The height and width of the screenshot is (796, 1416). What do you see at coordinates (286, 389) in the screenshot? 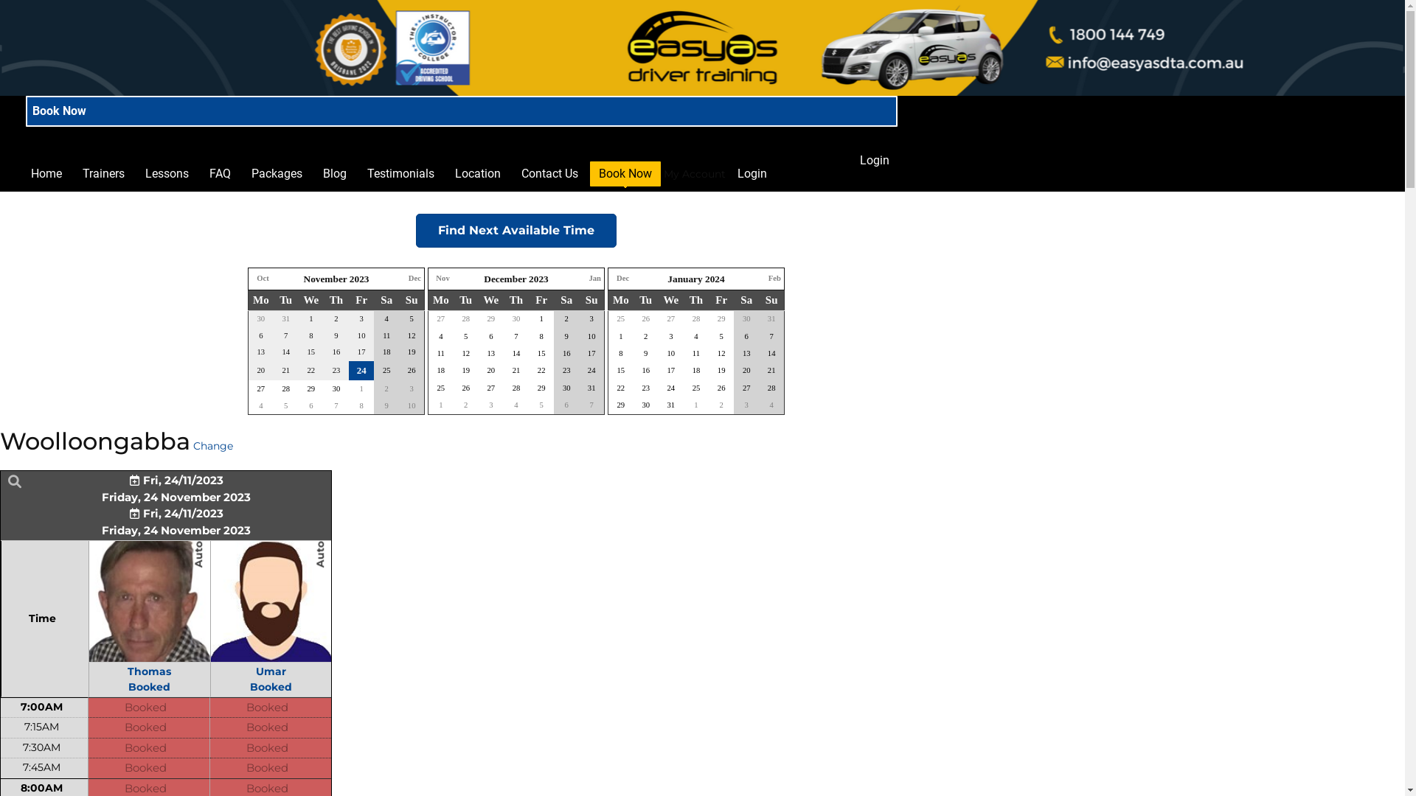
I see `28` at bounding box center [286, 389].